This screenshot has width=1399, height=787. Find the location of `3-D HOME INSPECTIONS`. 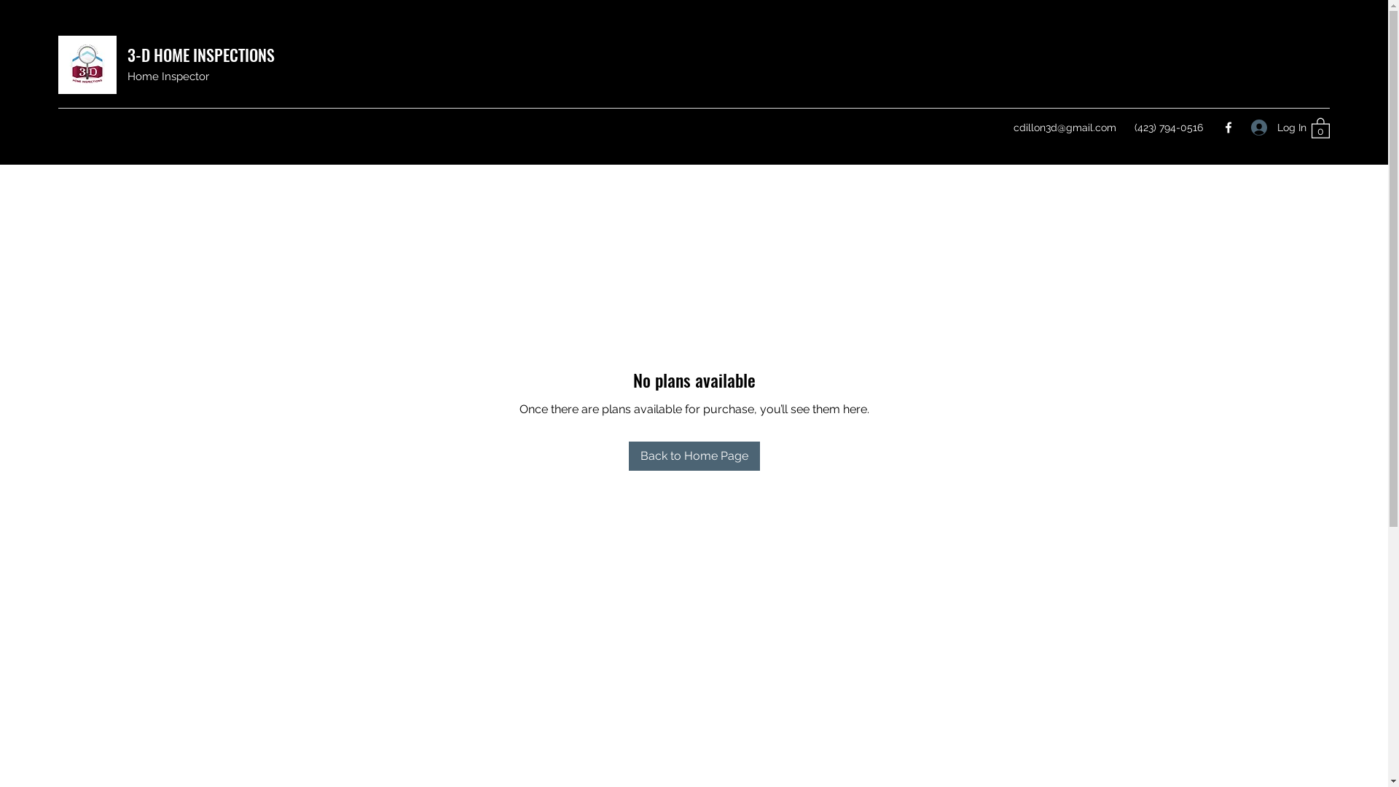

3-D HOME INSPECTIONS is located at coordinates (201, 55).